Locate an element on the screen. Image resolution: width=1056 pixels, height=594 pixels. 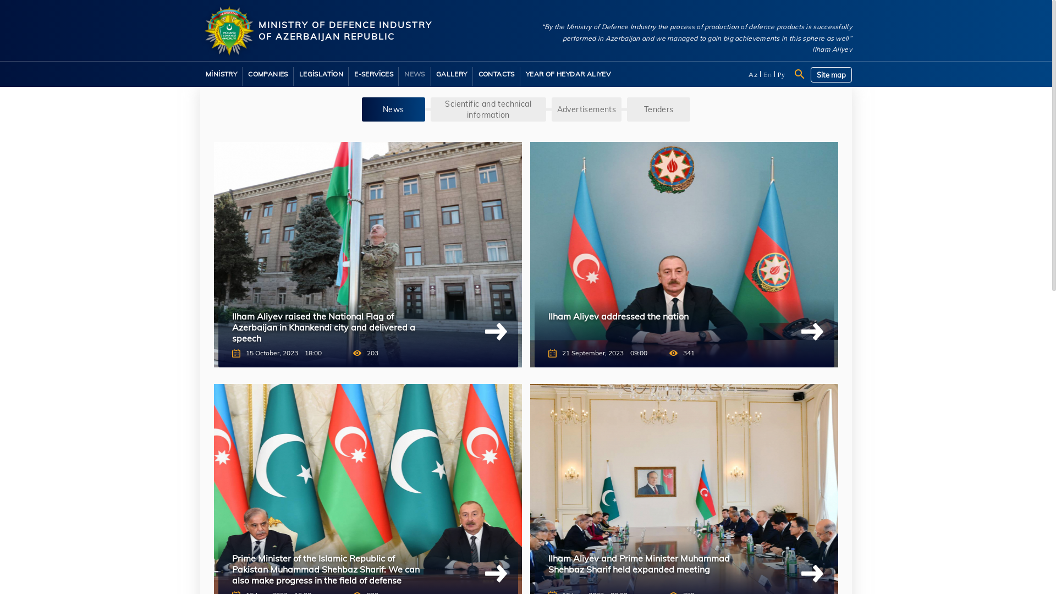
MINISTRY OF DEFENCE INDUSTRY
OF AZERBAIJAN REPUBLIC is located at coordinates (361, 32).